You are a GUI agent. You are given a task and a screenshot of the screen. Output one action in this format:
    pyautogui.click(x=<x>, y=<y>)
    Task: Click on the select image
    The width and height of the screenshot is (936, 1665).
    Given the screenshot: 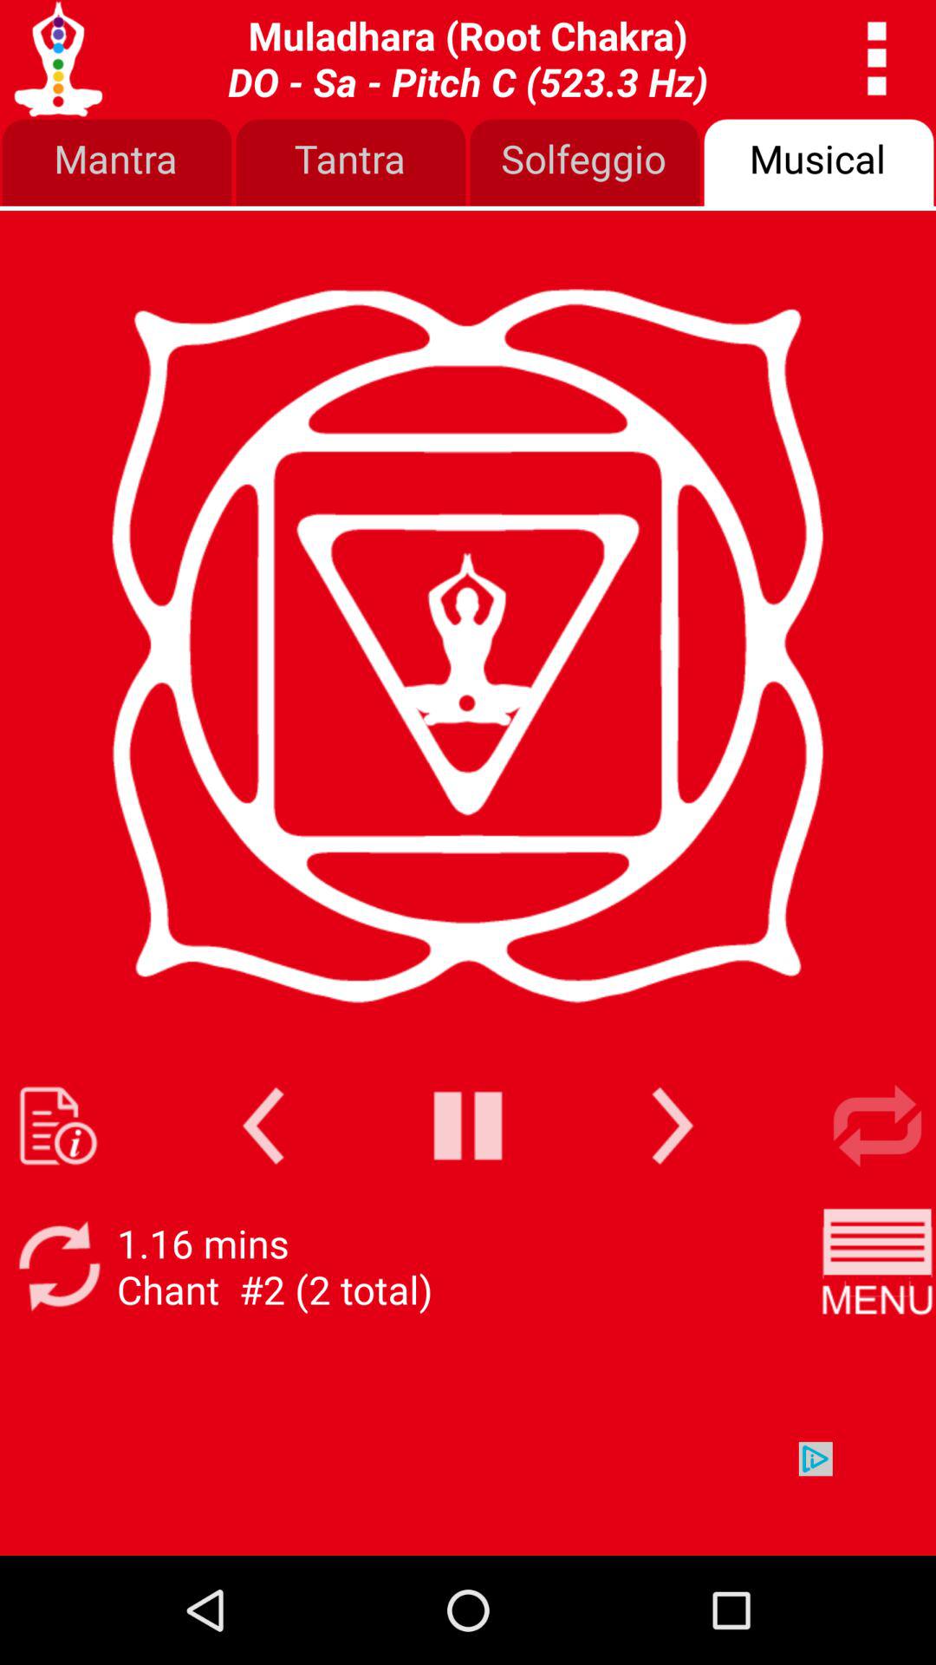 What is the action you would take?
    pyautogui.click(x=877, y=1266)
    